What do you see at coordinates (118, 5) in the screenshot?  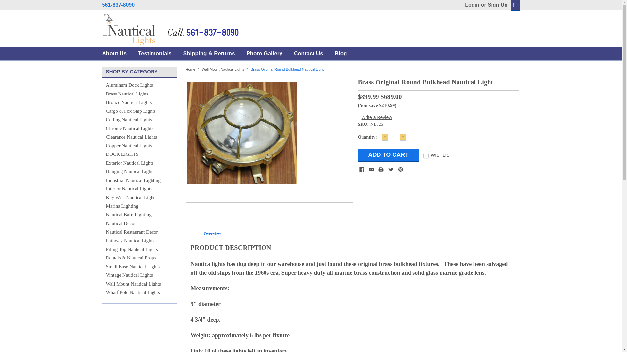 I see `561-837-8090` at bounding box center [118, 5].